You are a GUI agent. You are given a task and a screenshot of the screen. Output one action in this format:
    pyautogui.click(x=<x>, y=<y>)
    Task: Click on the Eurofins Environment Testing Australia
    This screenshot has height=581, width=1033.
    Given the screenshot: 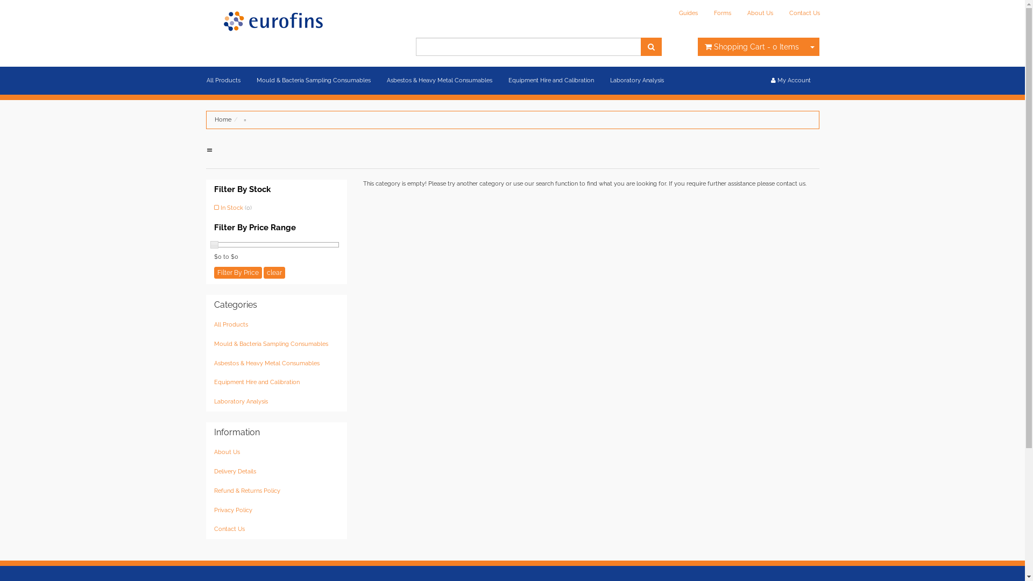 What is the action you would take?
    pyautogui.click(x=273, y=20)
    